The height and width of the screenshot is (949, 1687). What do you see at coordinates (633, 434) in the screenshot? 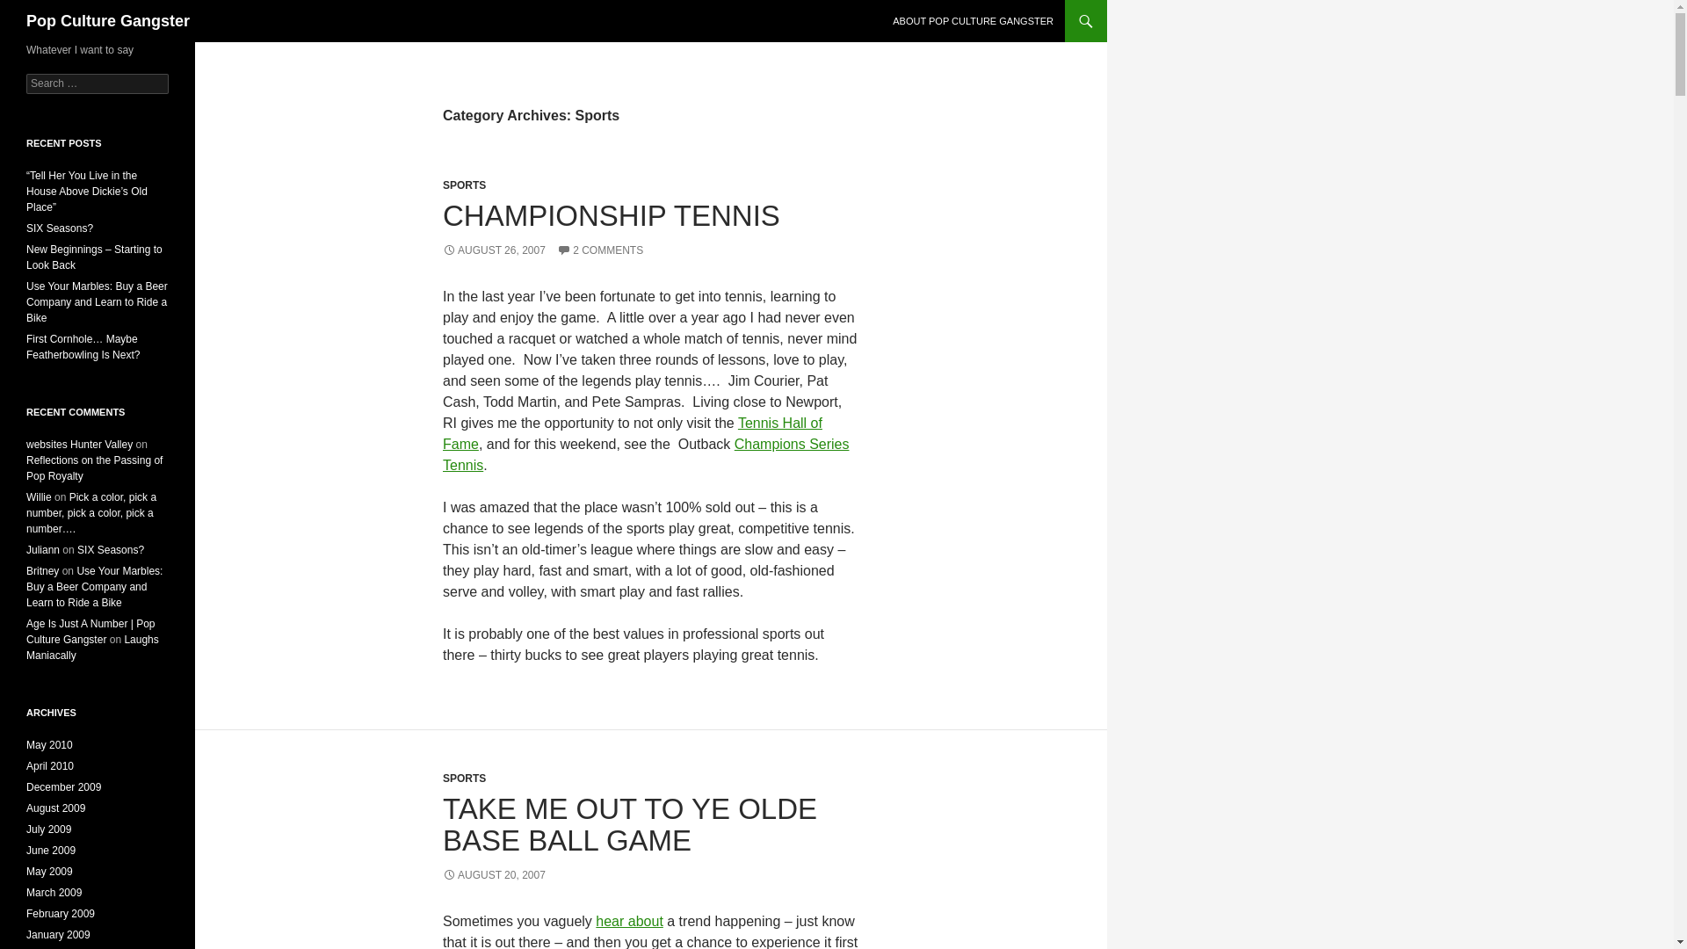
I see `Tennis Hall of Fame` at bounding box center [633, 434].